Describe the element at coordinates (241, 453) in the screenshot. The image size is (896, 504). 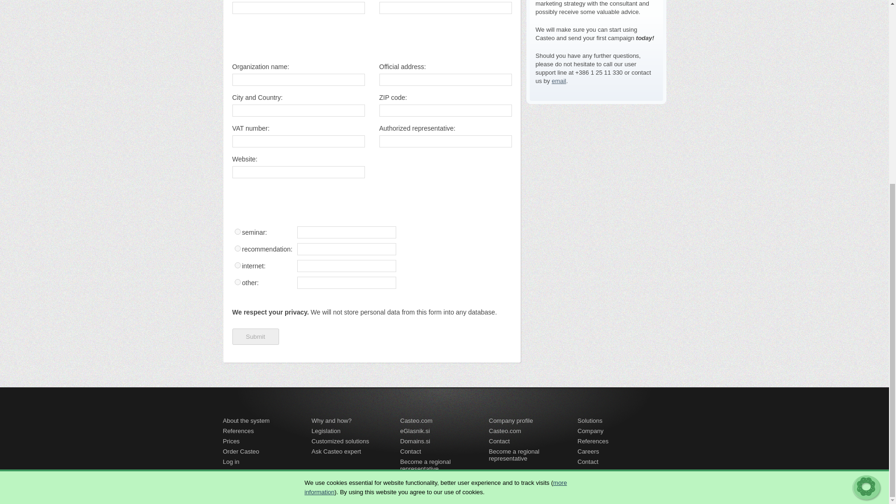
I see `Order Casteo` at that location.